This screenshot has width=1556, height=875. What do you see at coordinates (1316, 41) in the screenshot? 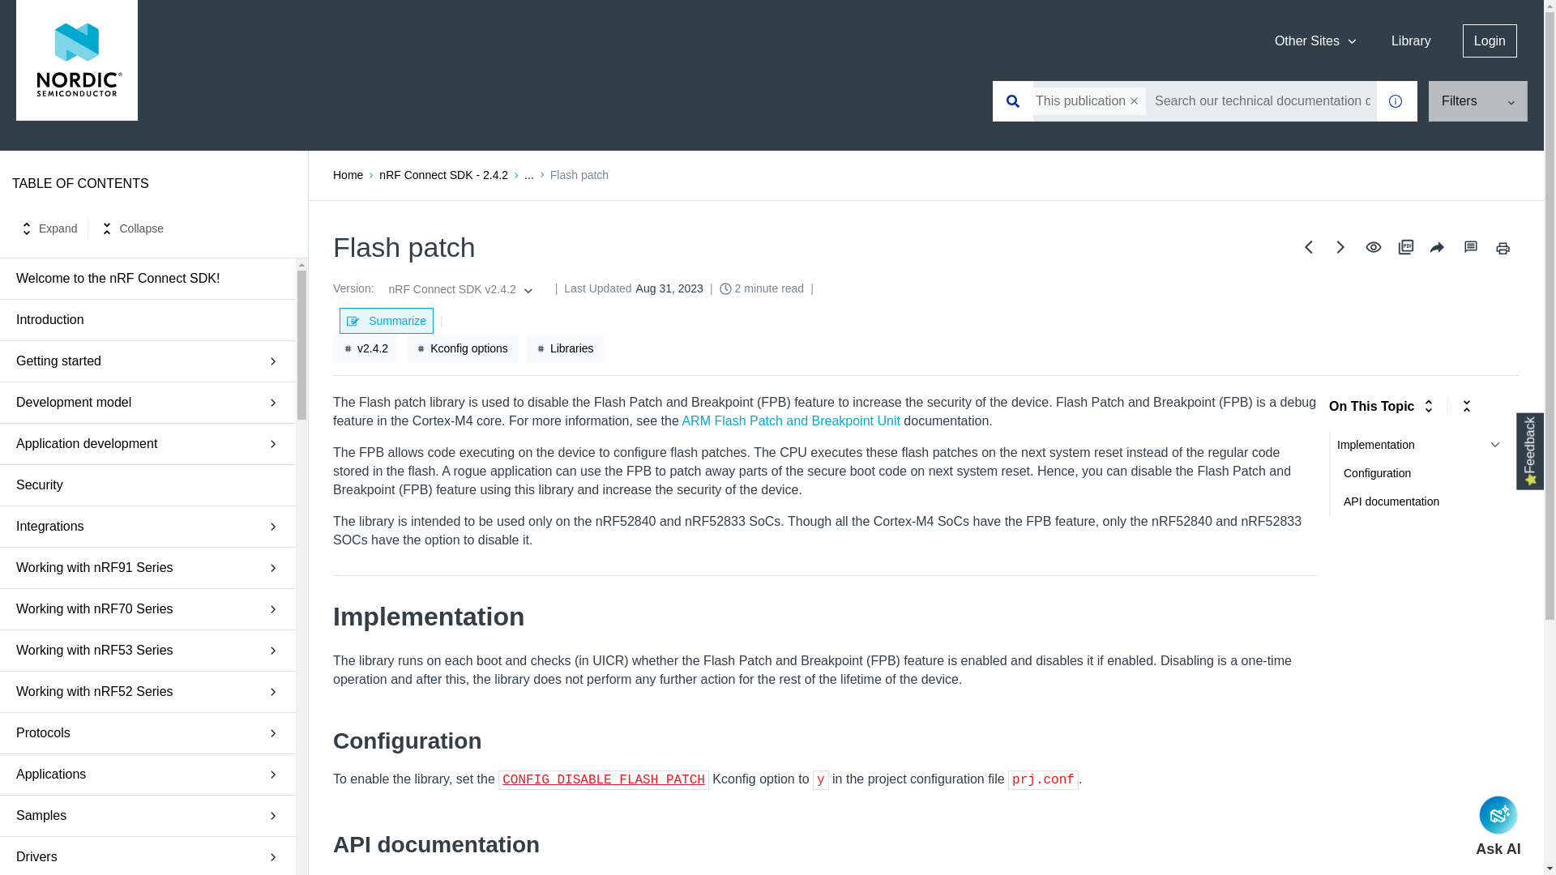
I see `Other Sites` at bounding box center [1316, 41].